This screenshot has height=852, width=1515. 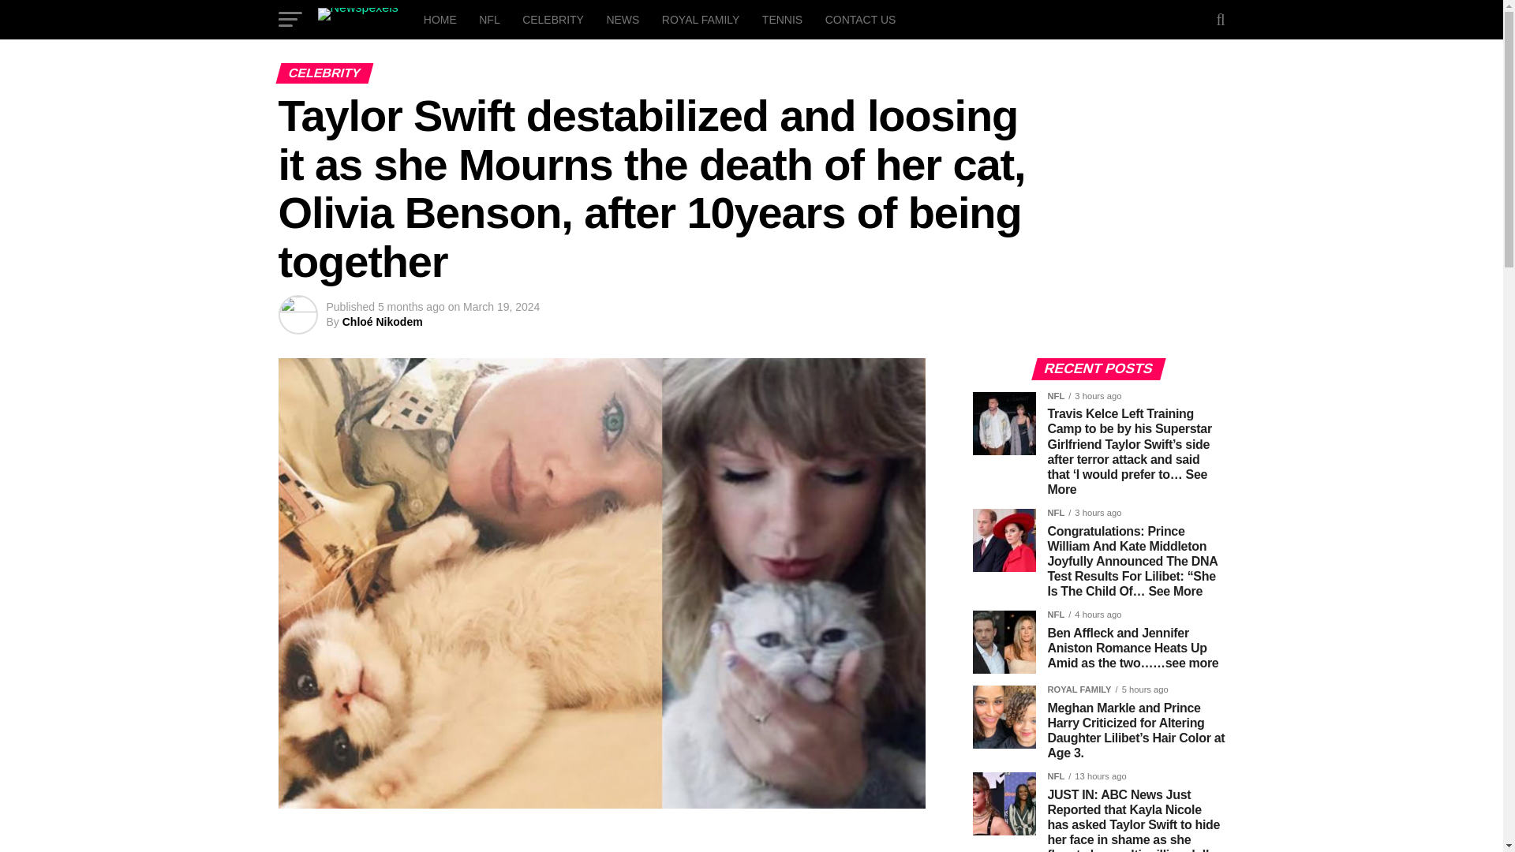 What do you see at coordinates (622, 19) in the screenshot?
I see `NEWS` at bounding box center [622, 19].